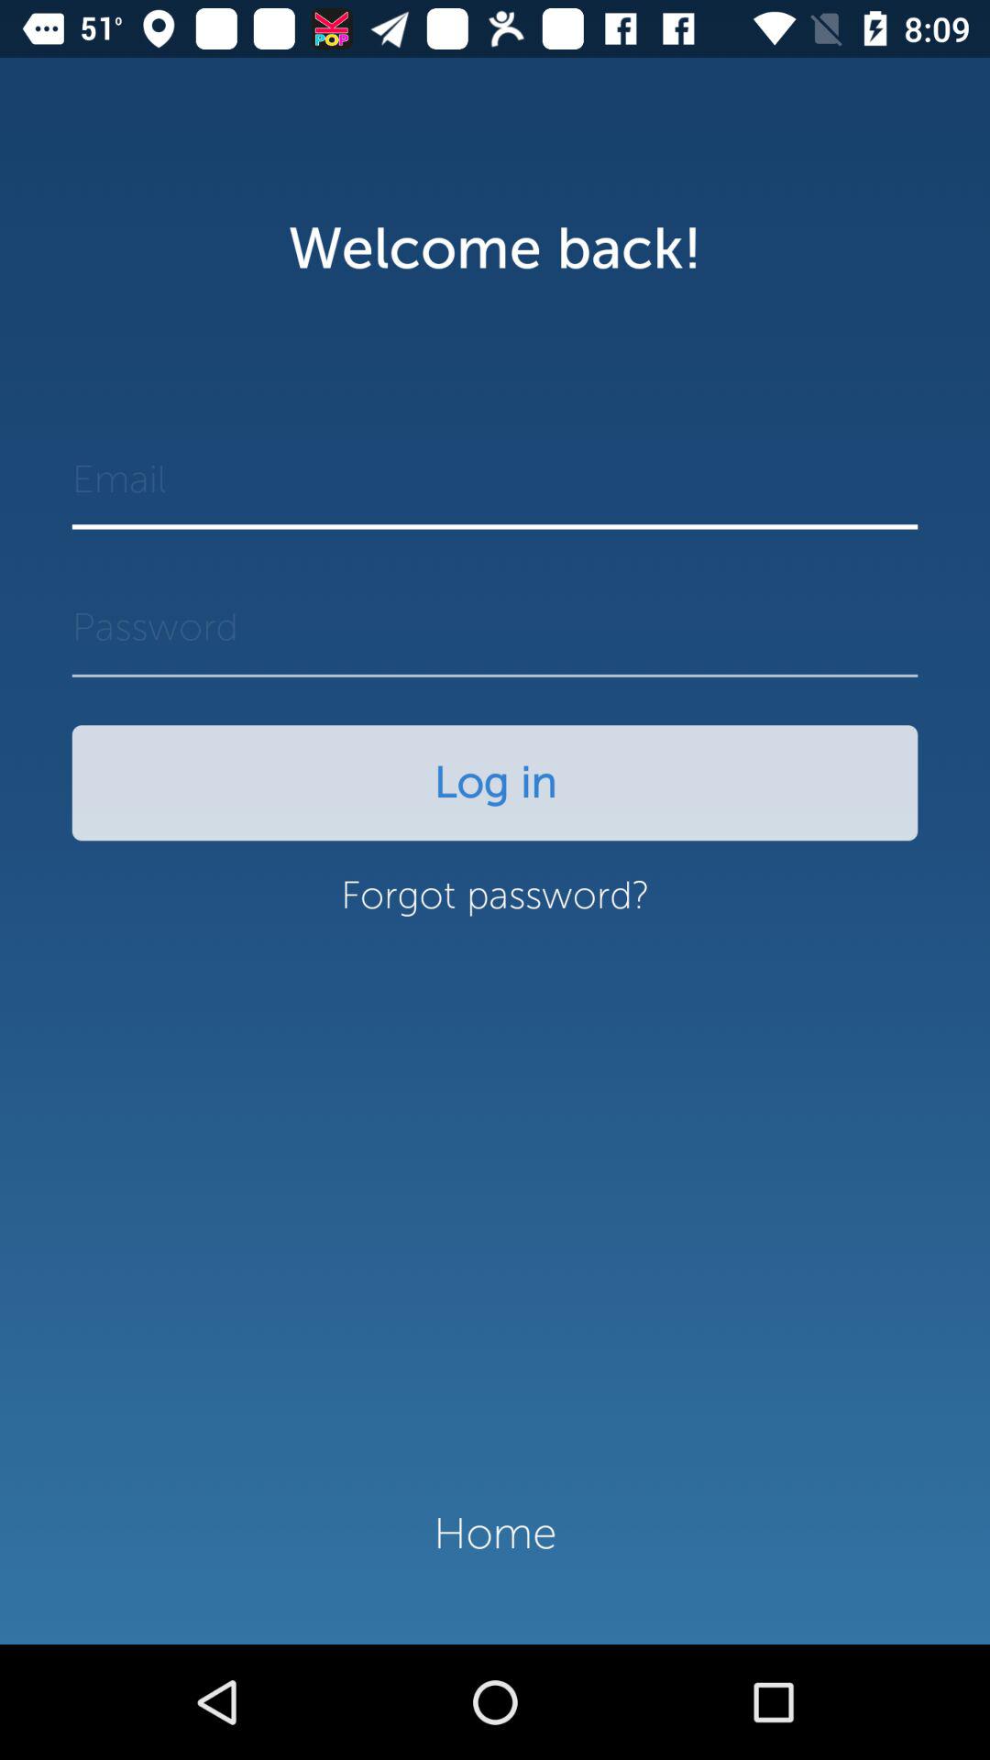 Image resolution: width=990 pixels, height=1760 pixels. What do you see at coordinates (495, 783) in the screenshot?
I see `choose the log in icon` at bounding box center [495, 783].